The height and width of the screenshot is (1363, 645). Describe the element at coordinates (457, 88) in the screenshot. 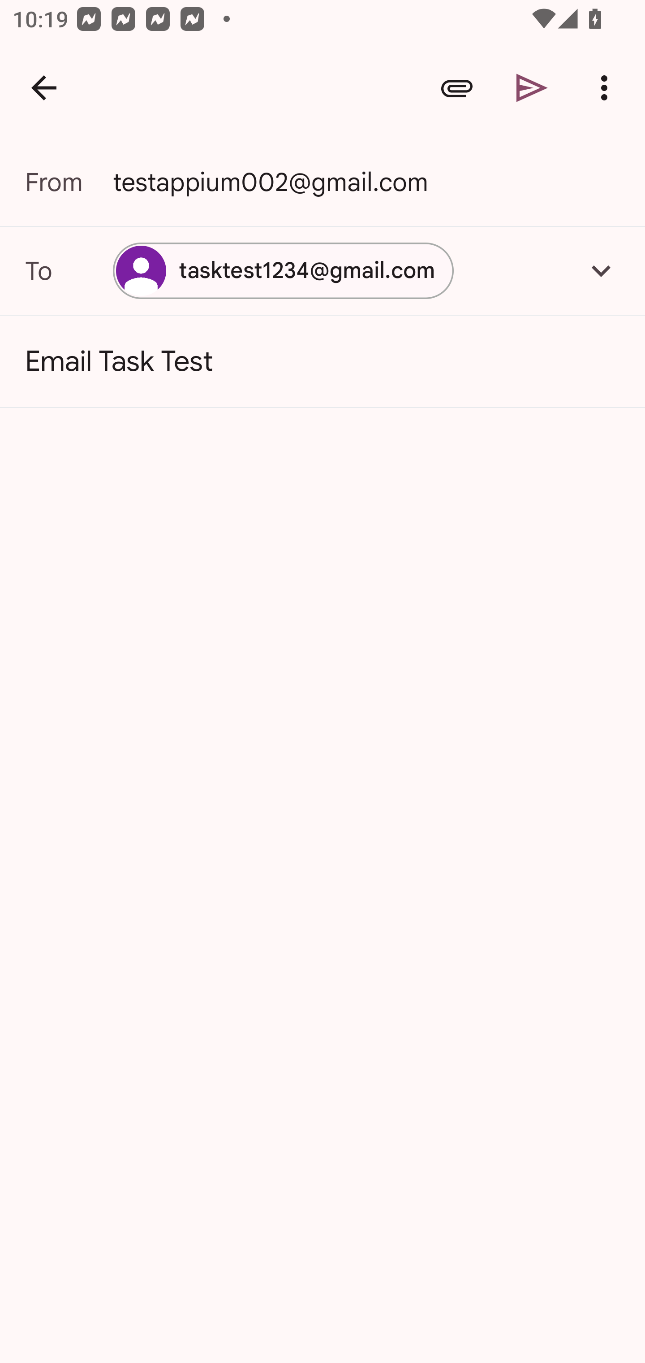

I see `Attach file` at that location.